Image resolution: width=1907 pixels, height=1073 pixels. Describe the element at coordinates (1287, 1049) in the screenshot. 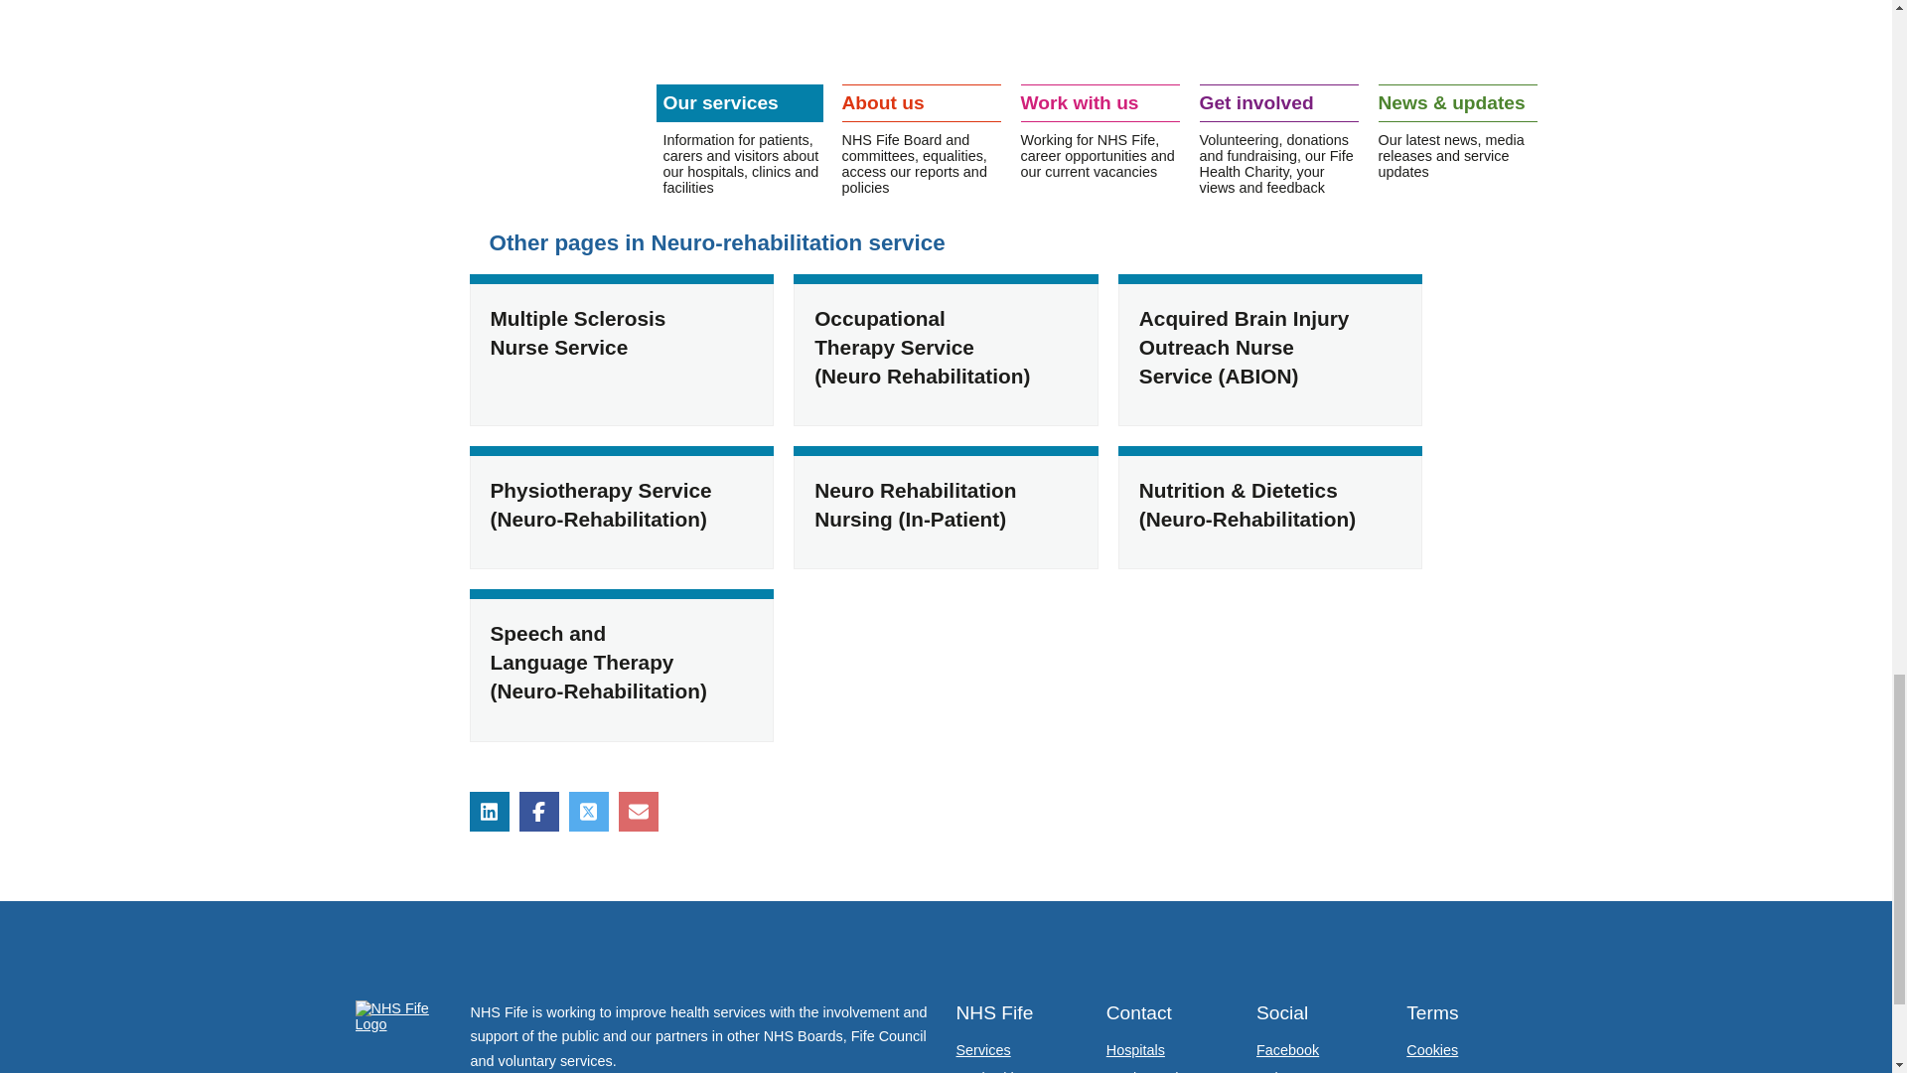

I see `Facebook` at that location.